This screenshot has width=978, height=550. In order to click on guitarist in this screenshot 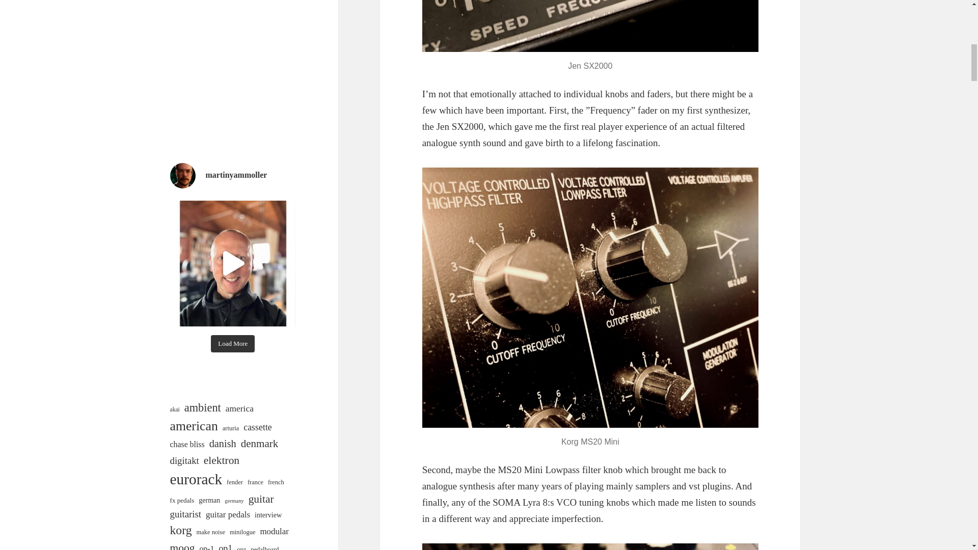, I will do `click(185, 514)`.